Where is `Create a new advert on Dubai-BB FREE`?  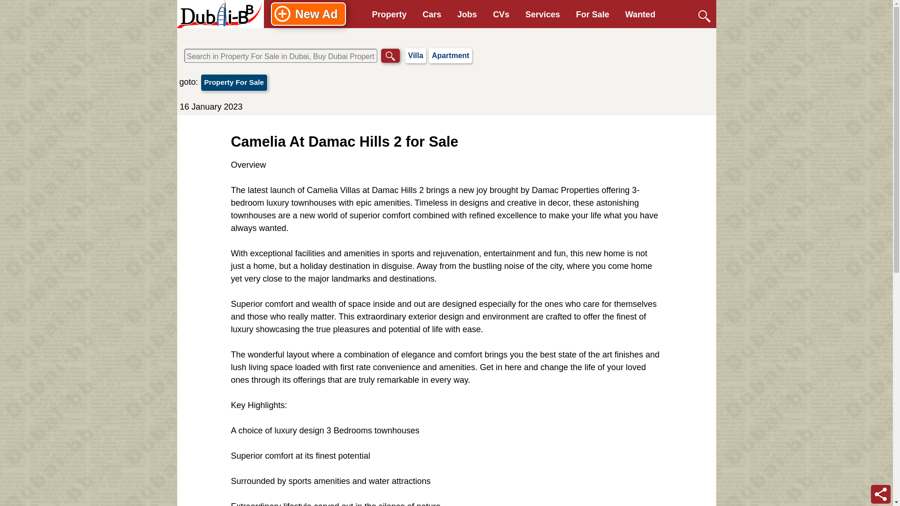
Create a new advert on Dubai-BB FREE is located at coordinates (308, 14).